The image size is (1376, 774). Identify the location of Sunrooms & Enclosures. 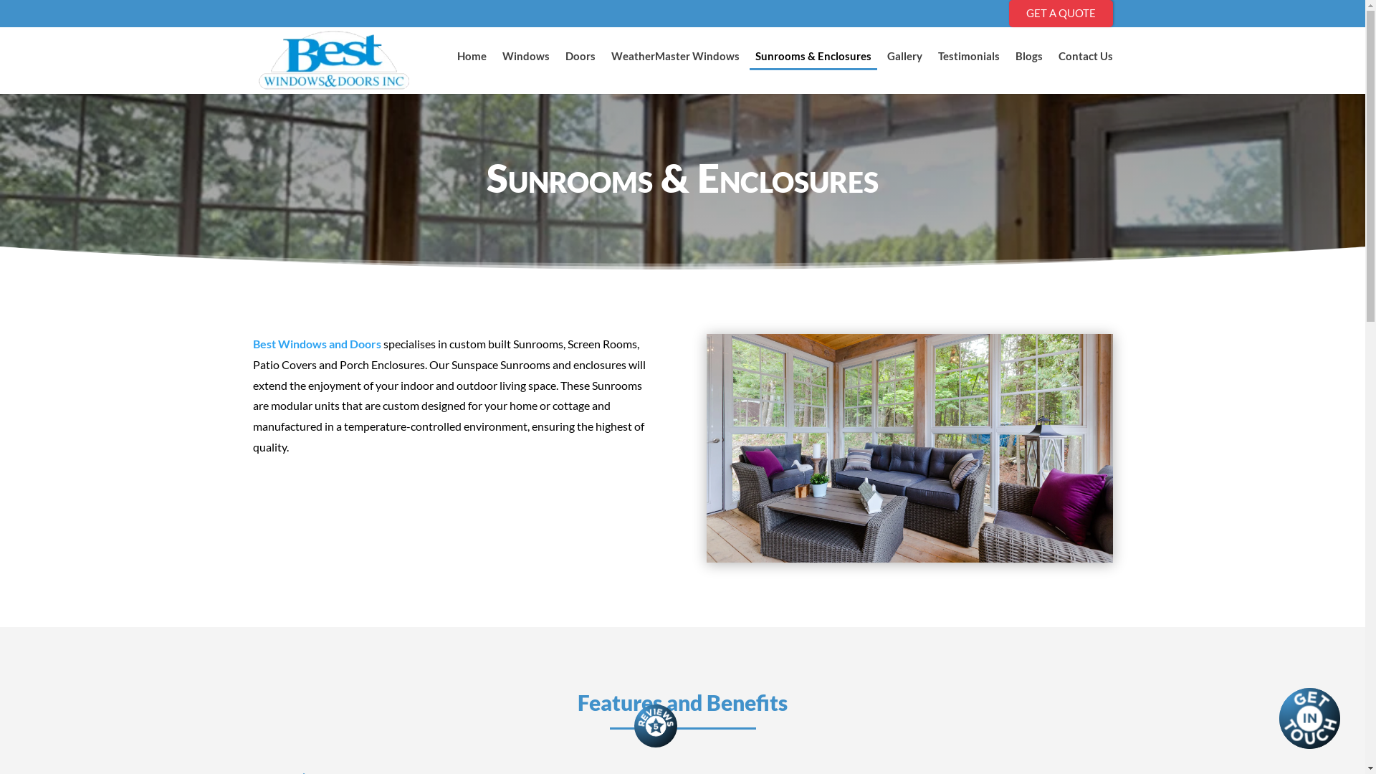
(813, 72).